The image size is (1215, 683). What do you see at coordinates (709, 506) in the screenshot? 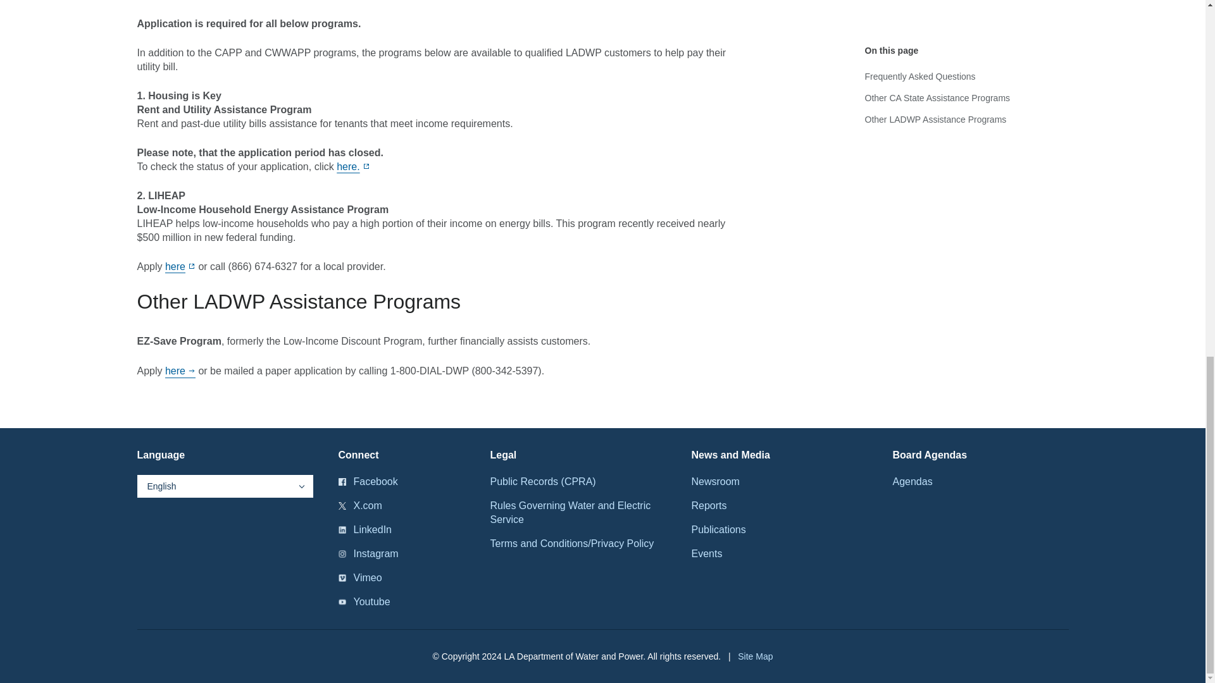
I see `Reports` at bounding box center [709, 506].